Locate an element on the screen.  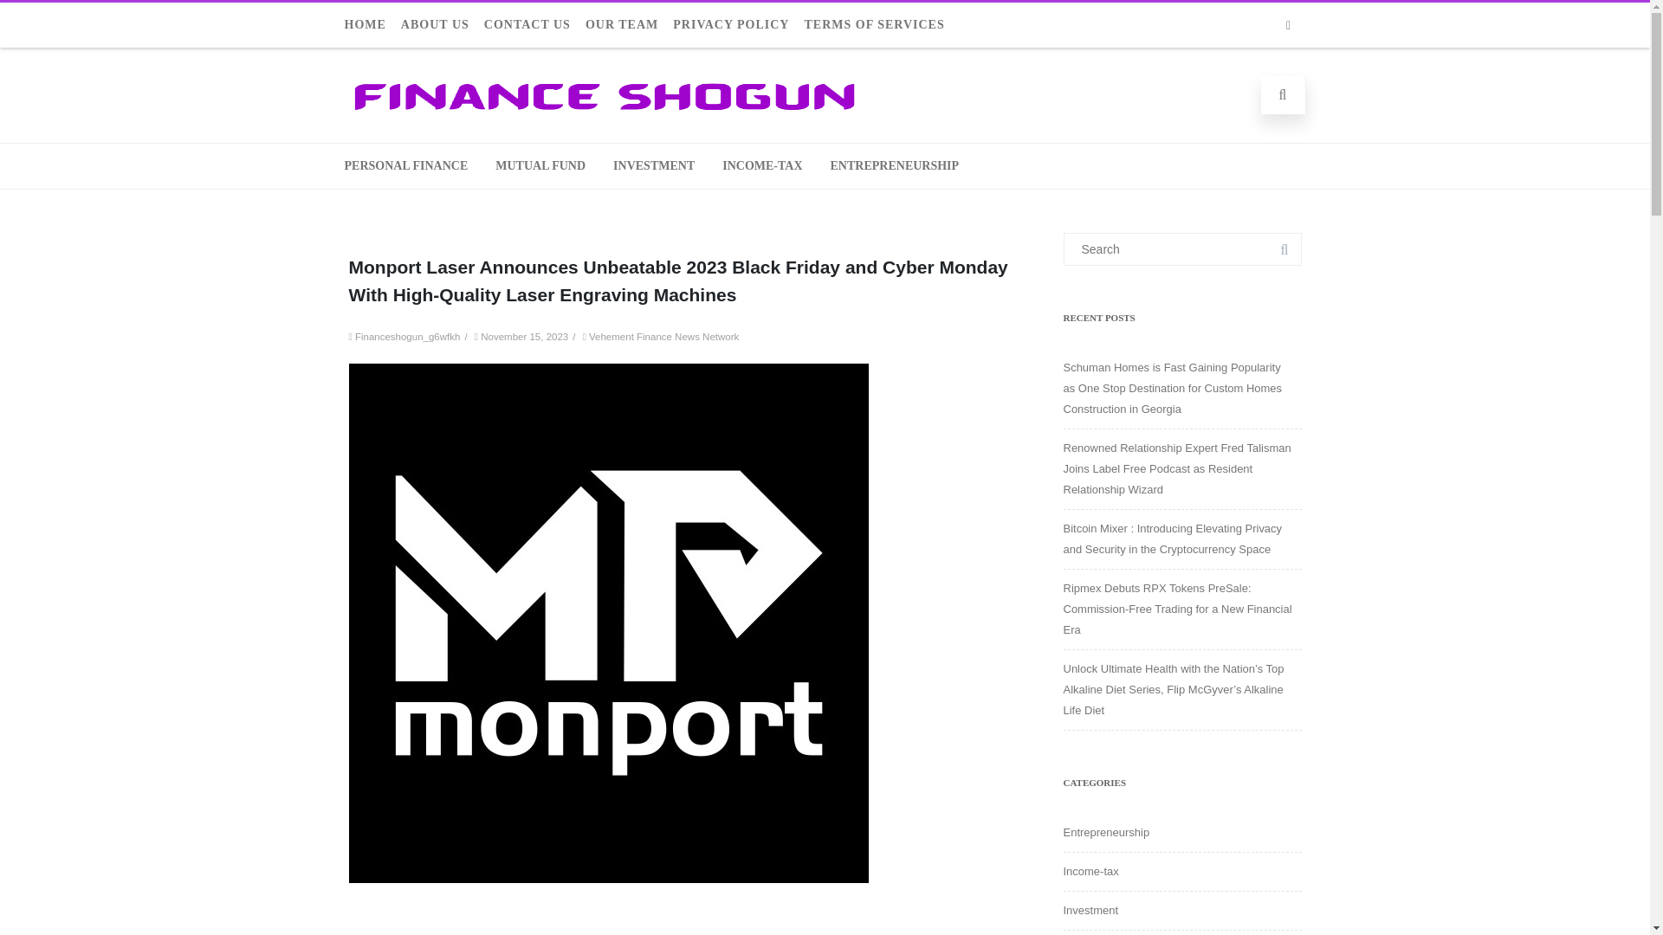
ENTREPRENEURSHIP is located at coordinates (896, 166).